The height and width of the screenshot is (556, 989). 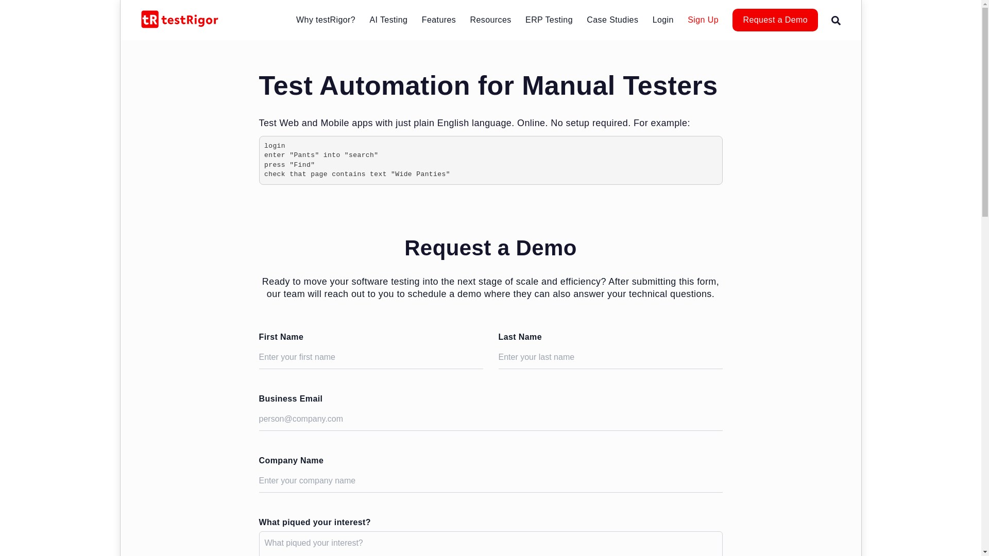 What do you see at coordinates (578, 43) in the screenshot?
I see `Acumatica Testing` at bounding box center [578, 43].